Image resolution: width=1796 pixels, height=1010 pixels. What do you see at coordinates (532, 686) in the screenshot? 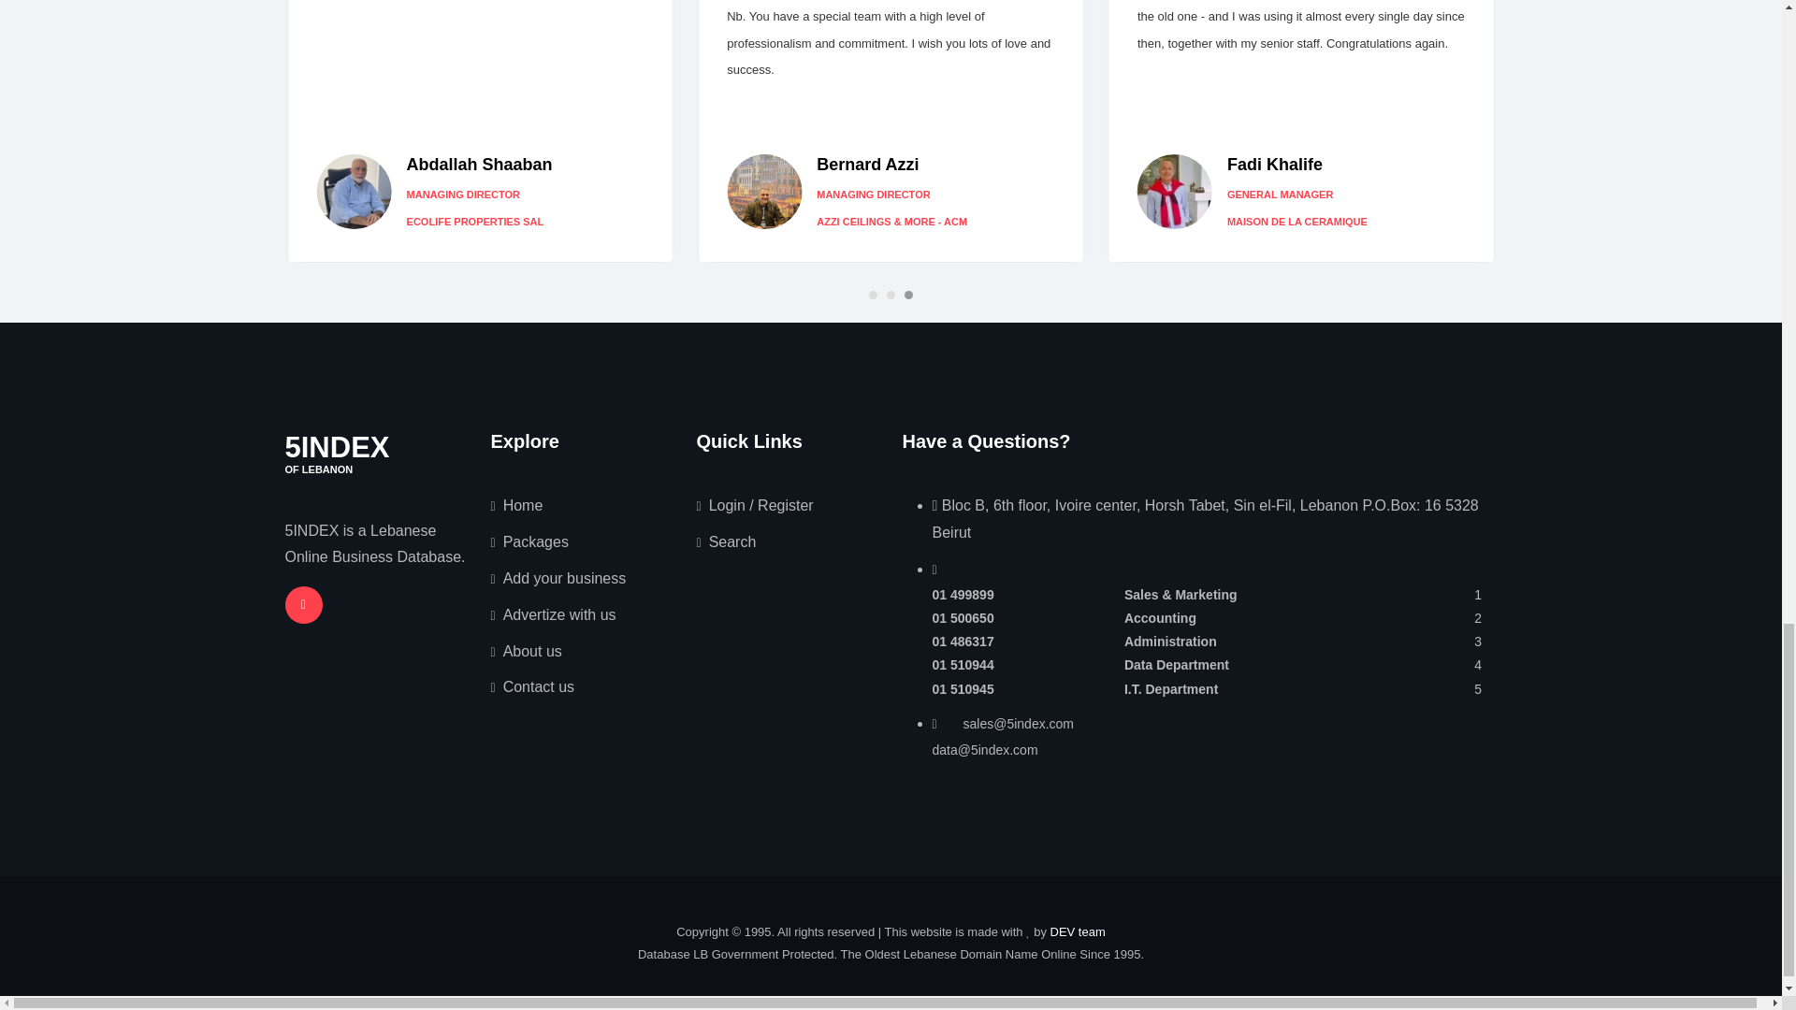
I see `Contact us` at bounding box center [532, 686].